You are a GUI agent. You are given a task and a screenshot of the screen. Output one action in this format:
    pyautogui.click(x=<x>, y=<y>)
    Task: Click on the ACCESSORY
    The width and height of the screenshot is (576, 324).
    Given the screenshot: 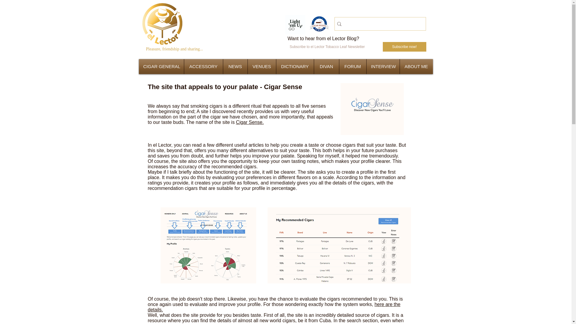 What is the action you would take?
    pyautogui.click(x=203, y=67)
    